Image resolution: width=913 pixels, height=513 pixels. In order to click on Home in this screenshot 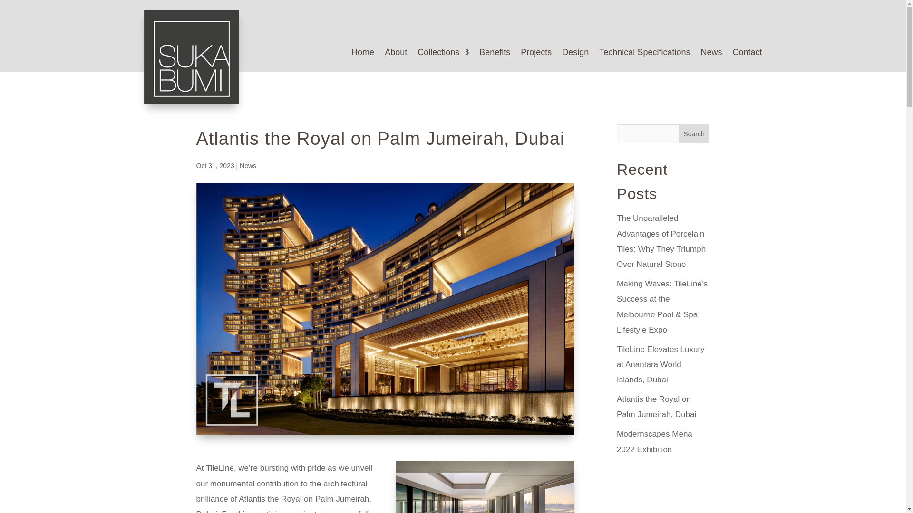, I will do `click(363, 54)`.